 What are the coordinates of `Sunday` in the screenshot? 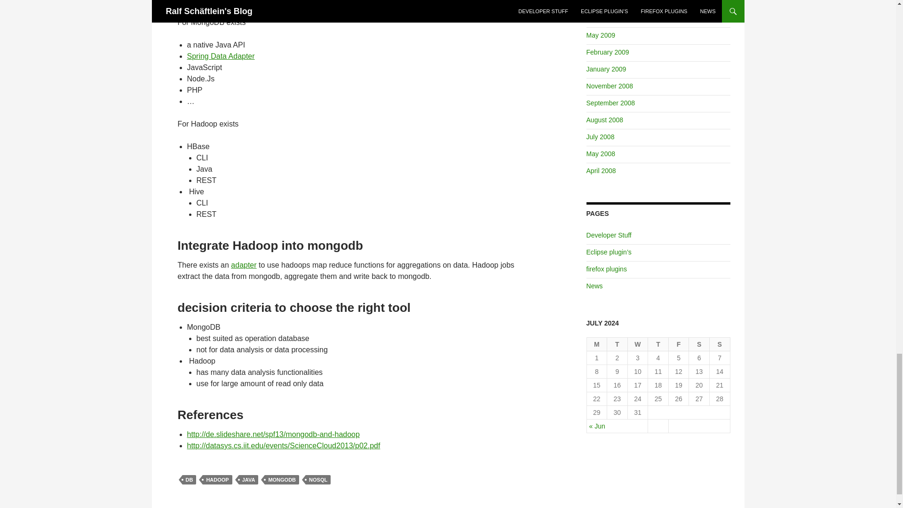 It's located at (720, 344).